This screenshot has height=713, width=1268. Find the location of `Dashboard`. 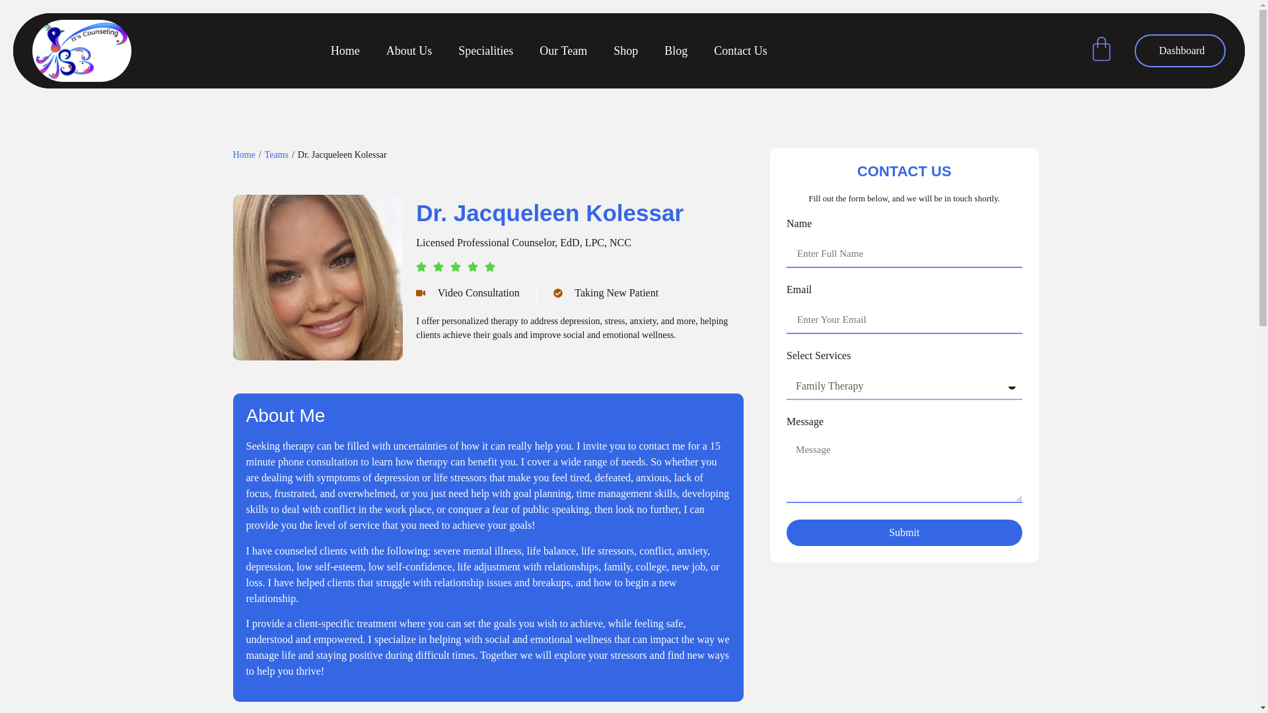

Dashboard is located at coordinates (1180, 26).